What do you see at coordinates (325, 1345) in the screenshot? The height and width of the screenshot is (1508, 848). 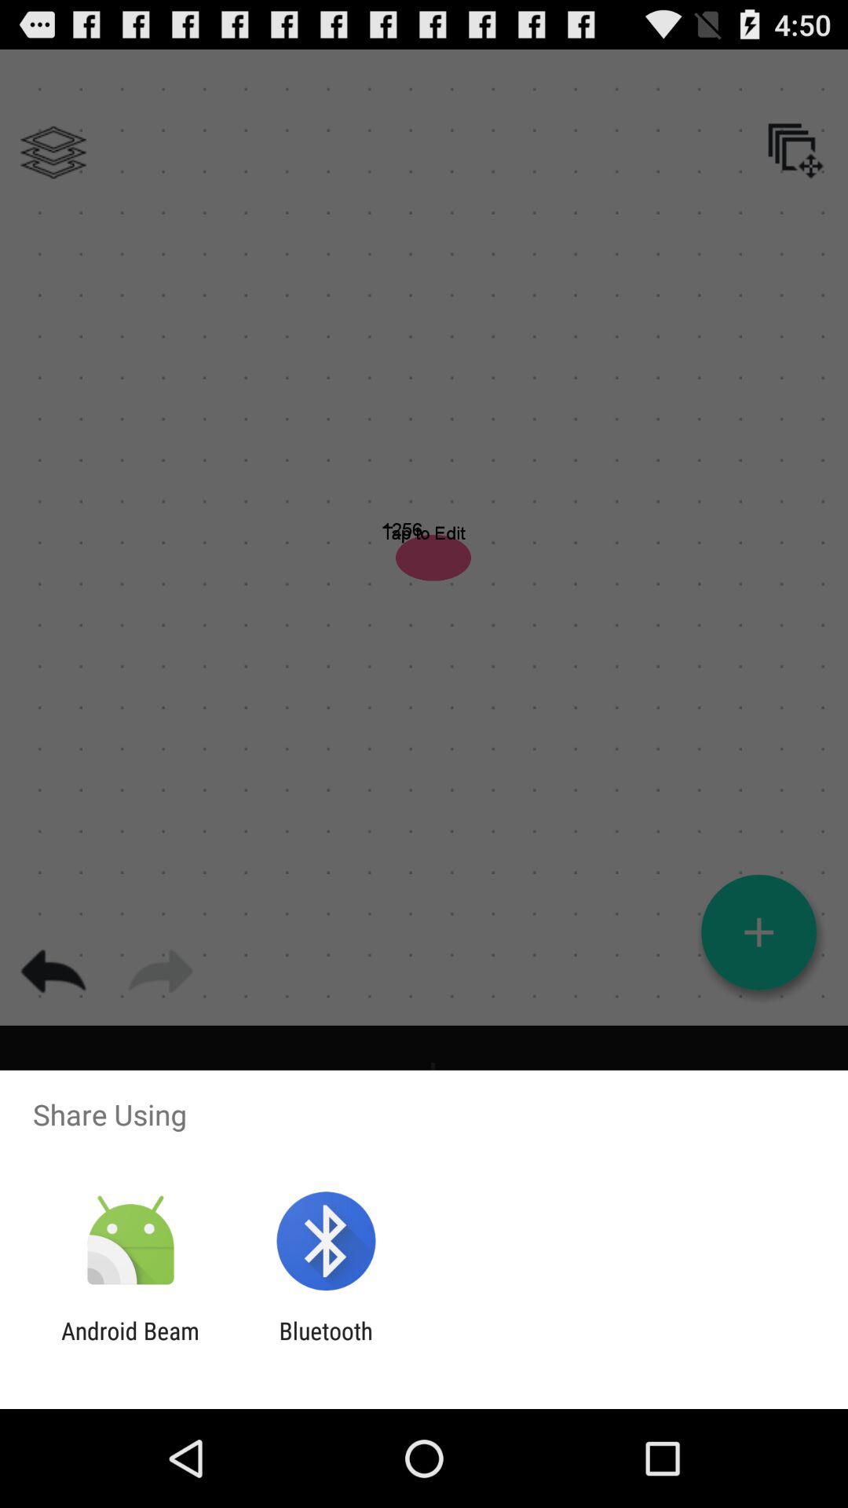 I see `choose the bluetooth` at bounding box center [325, 1345].